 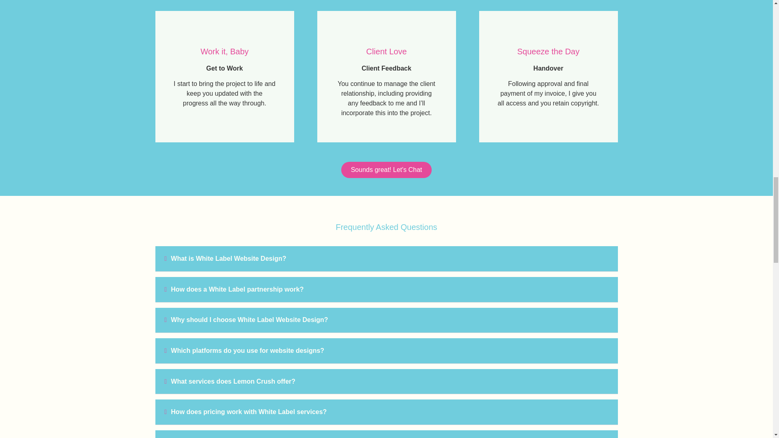 What do you see at coordinates (386, 170) in the screenshot?
I see `Sounds great! Let's Chat` at bounding box center [386, 170].